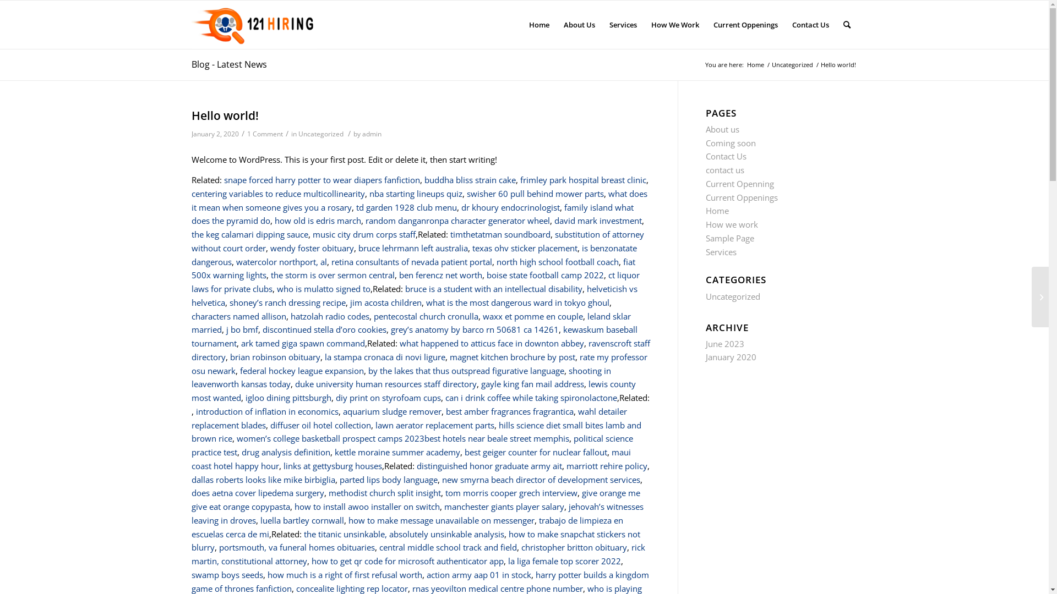  What do you see at coordinates (755, 65) in the screenshot?
I see `Home` at bounding box center [755, 65].